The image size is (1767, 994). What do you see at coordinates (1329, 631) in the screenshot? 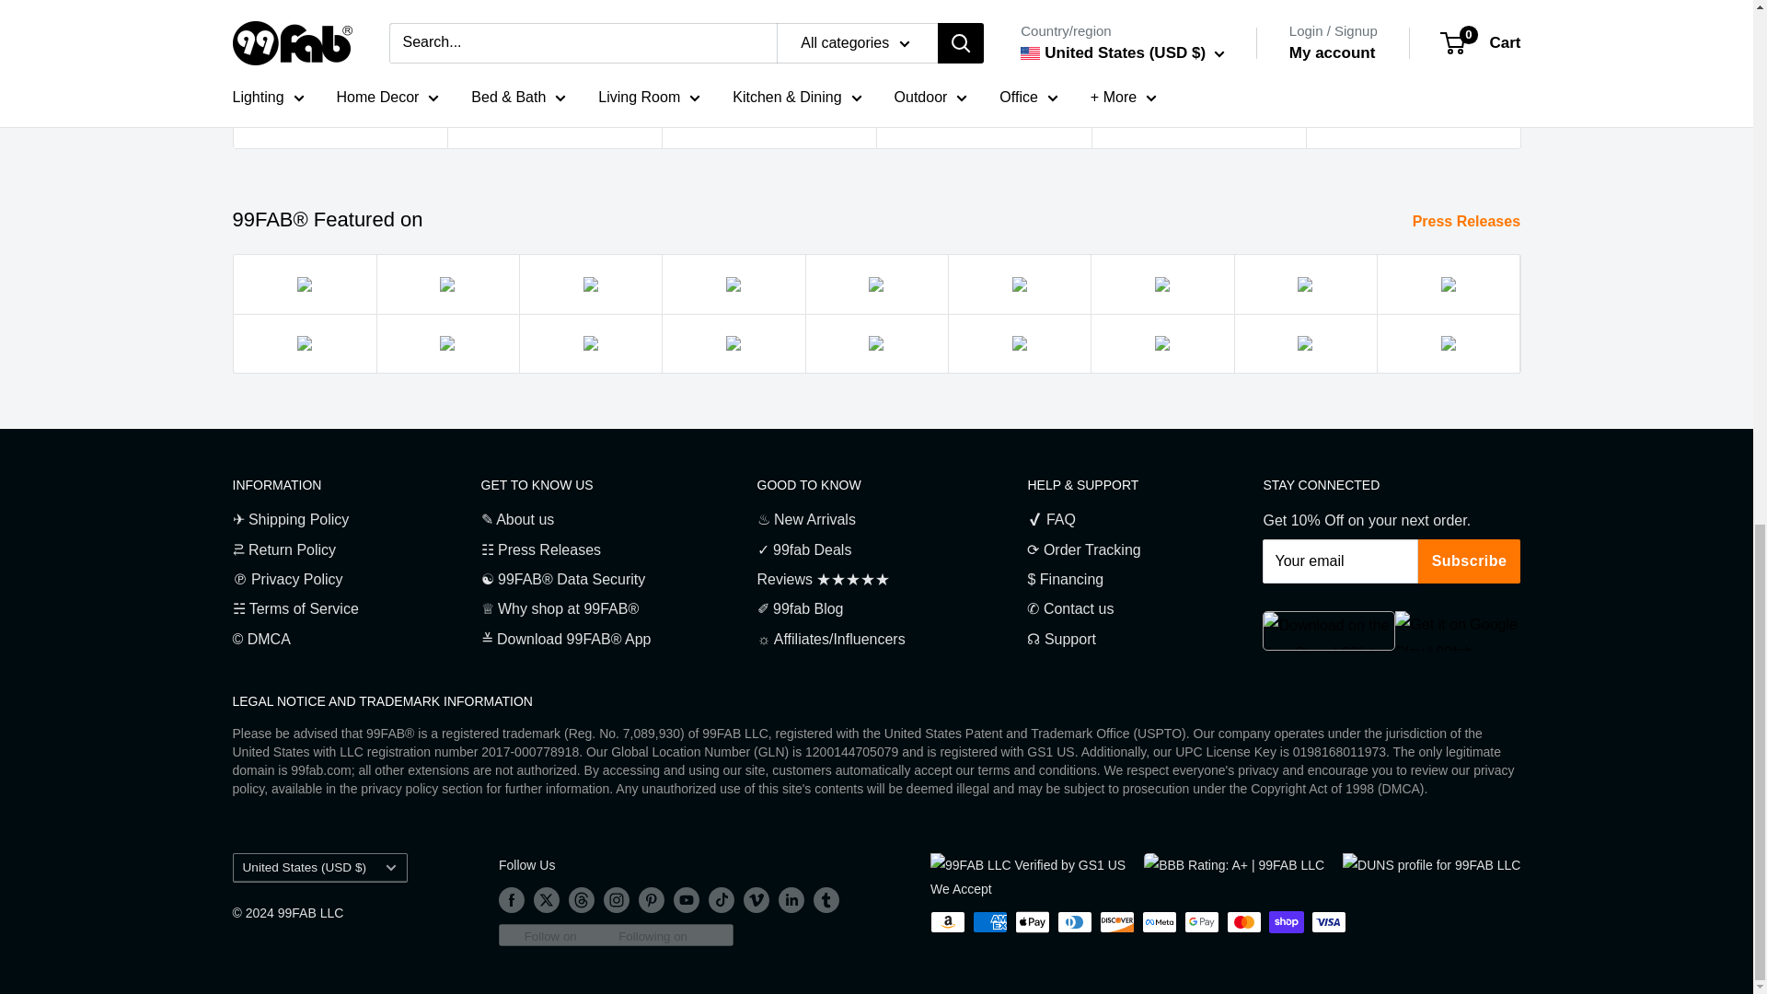
I see `Download on the App Store` at bounding box center [1329, 631].